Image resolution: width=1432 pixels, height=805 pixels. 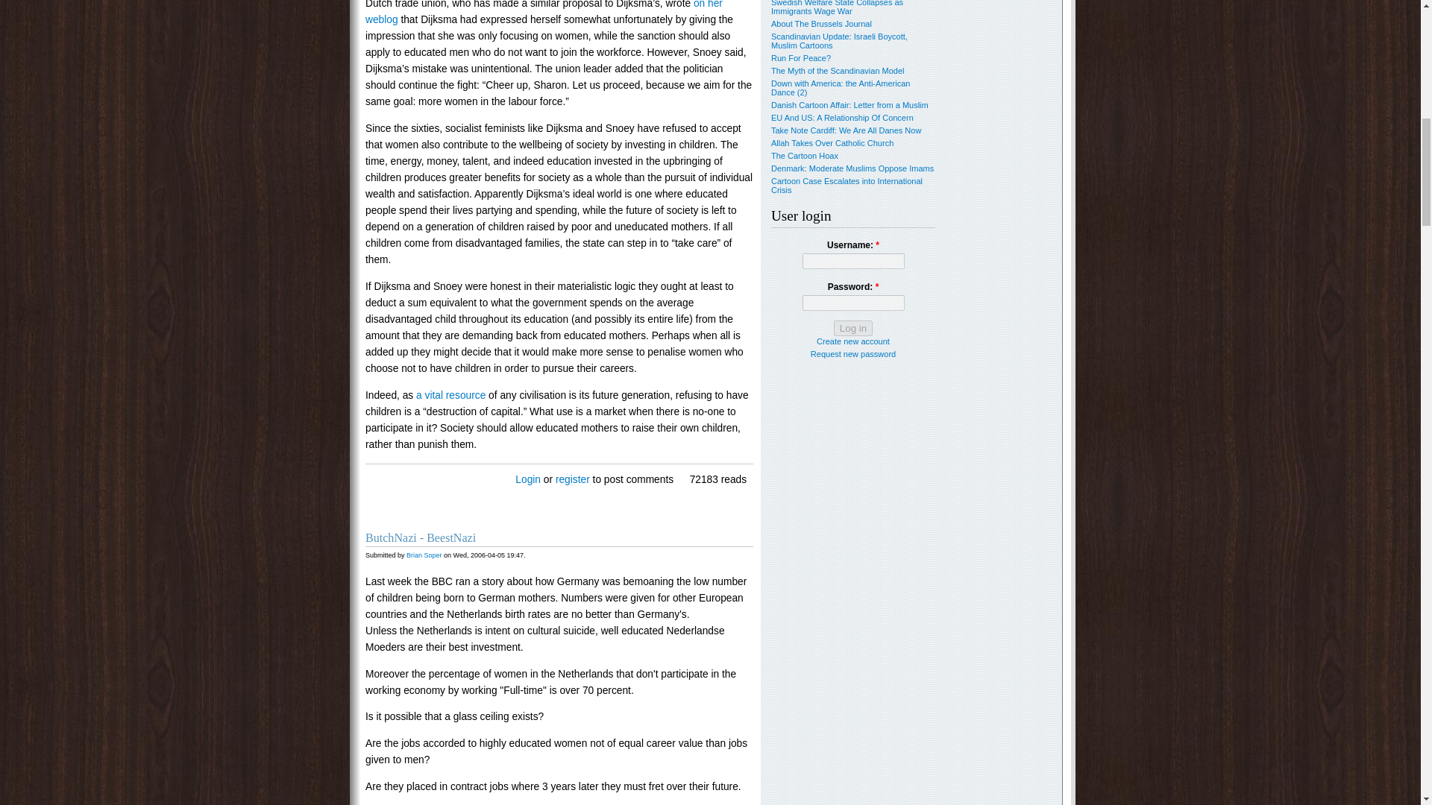 What do you see at coordinates (544, 12) in the screenshot?
I see `on her weblog` at bounding box center [544, 12].